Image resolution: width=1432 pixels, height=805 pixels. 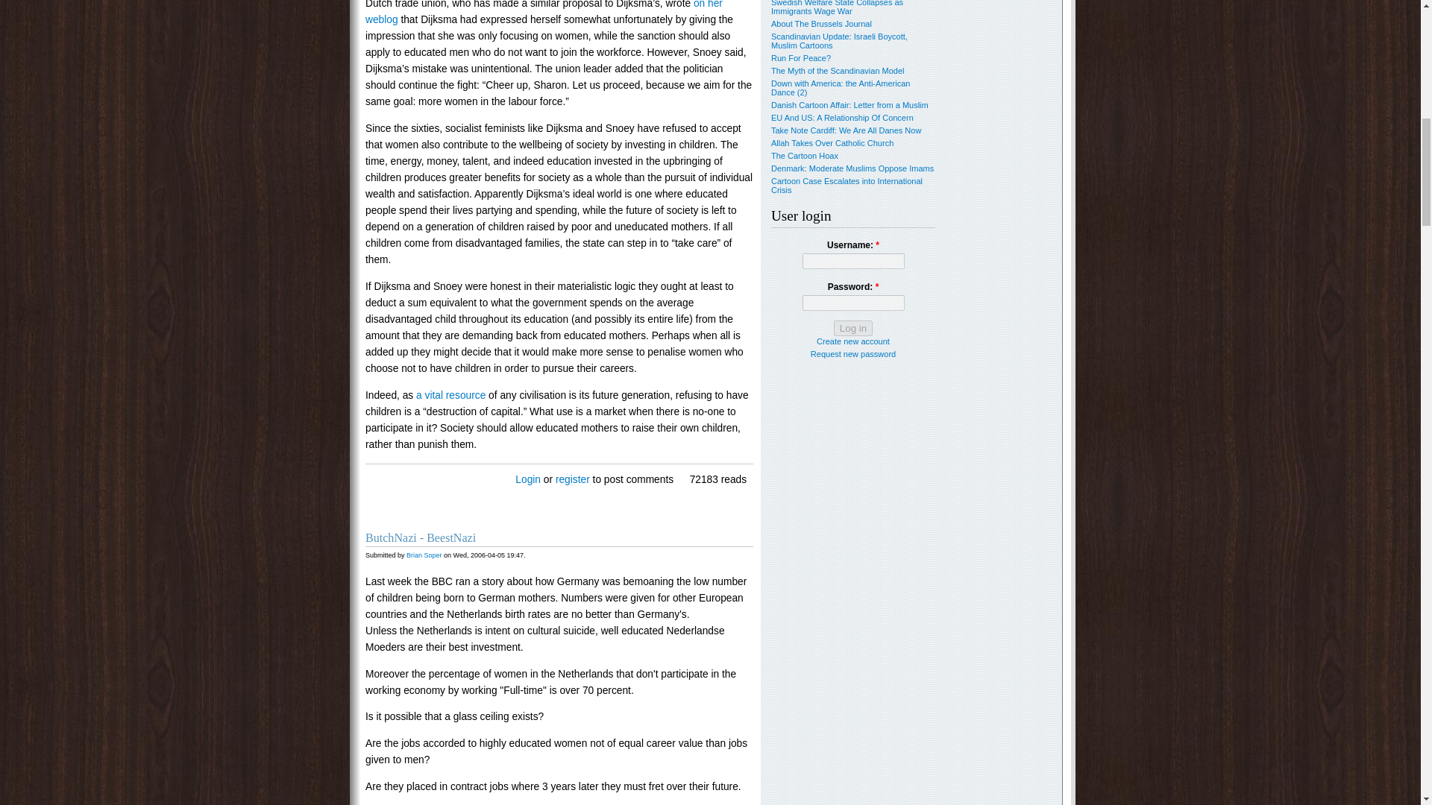 What do you see at coordinates (544, 12) in the screenshot?
I see `on her weblog` at bounding box center [544, 12].